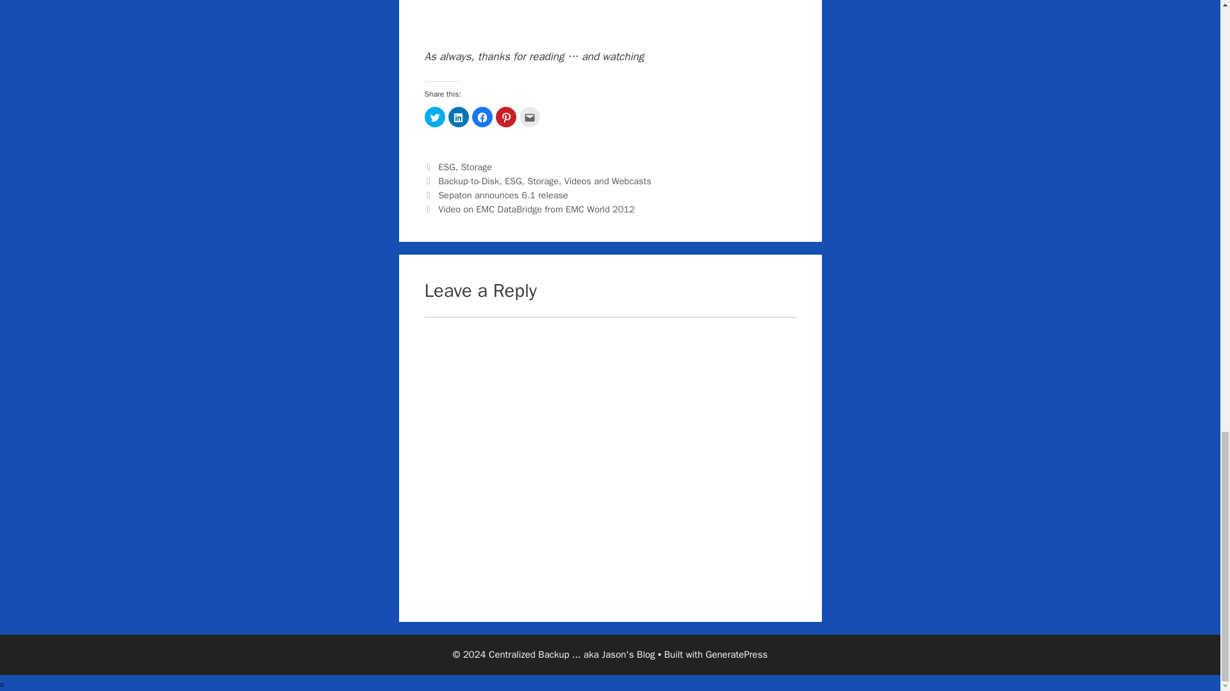  I want to click on Previous, so click(496, 195).